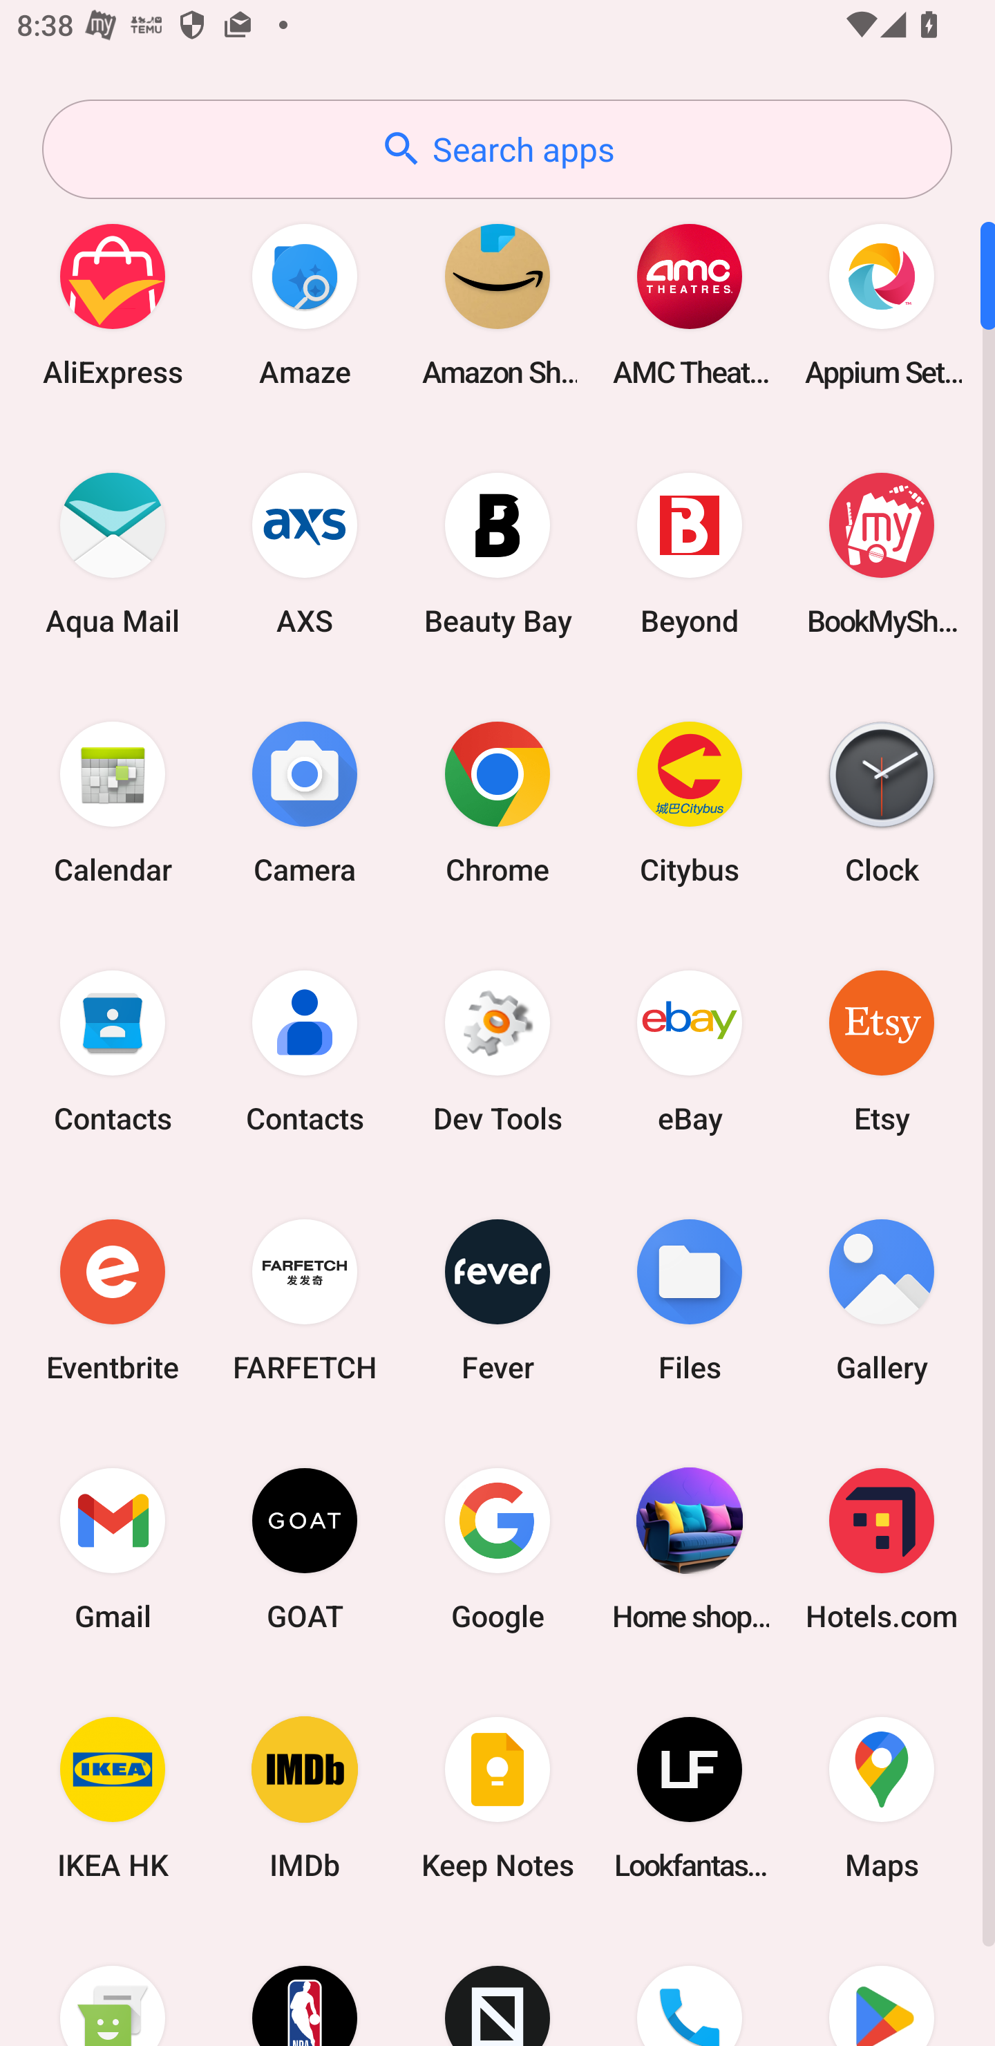 The width and height of the screenshot is (995, 2046). I want to click on Maps, so click(882, 1799).